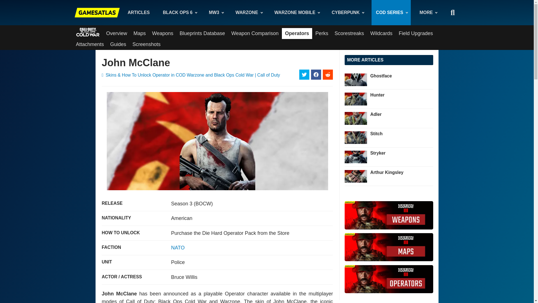  Describe the element at coordinates (97, 12) in the screenshot. I see `Games Atlas` at that location.